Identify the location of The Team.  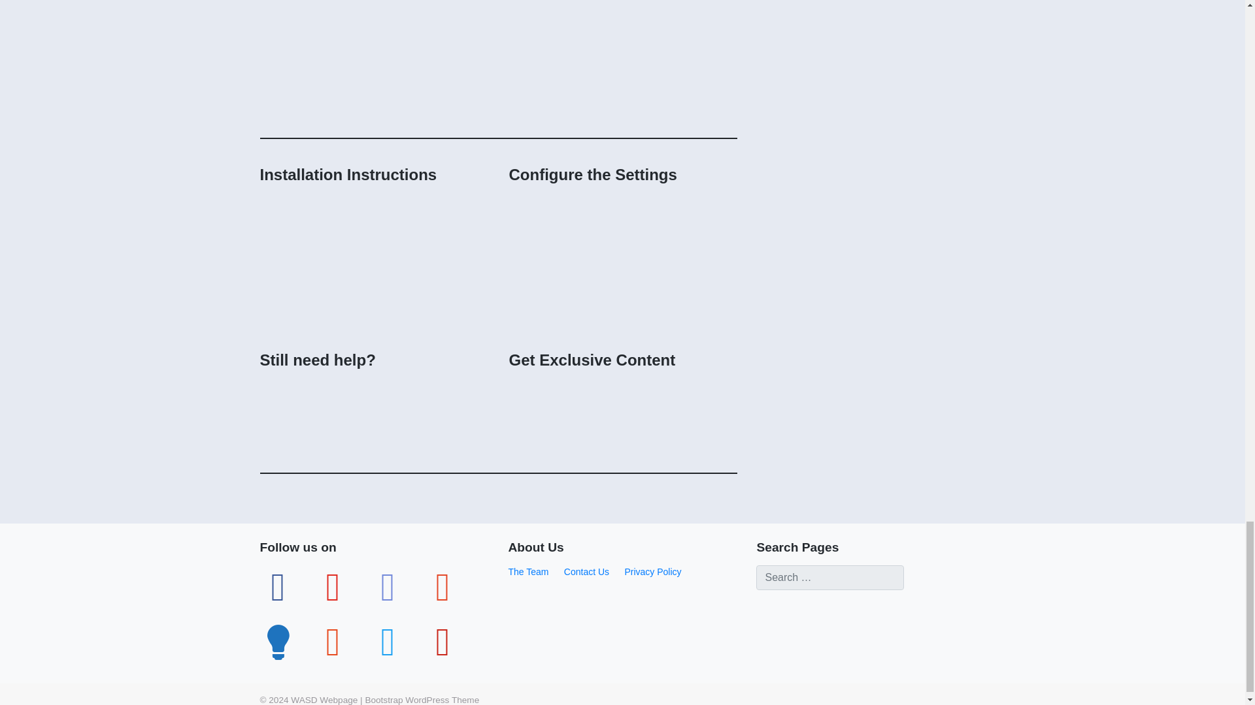
(528, 572).